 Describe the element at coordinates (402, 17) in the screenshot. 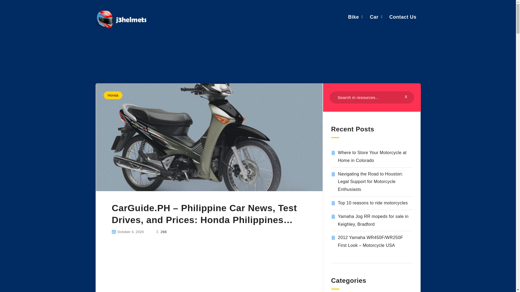

I see `Contact Us` at that location.